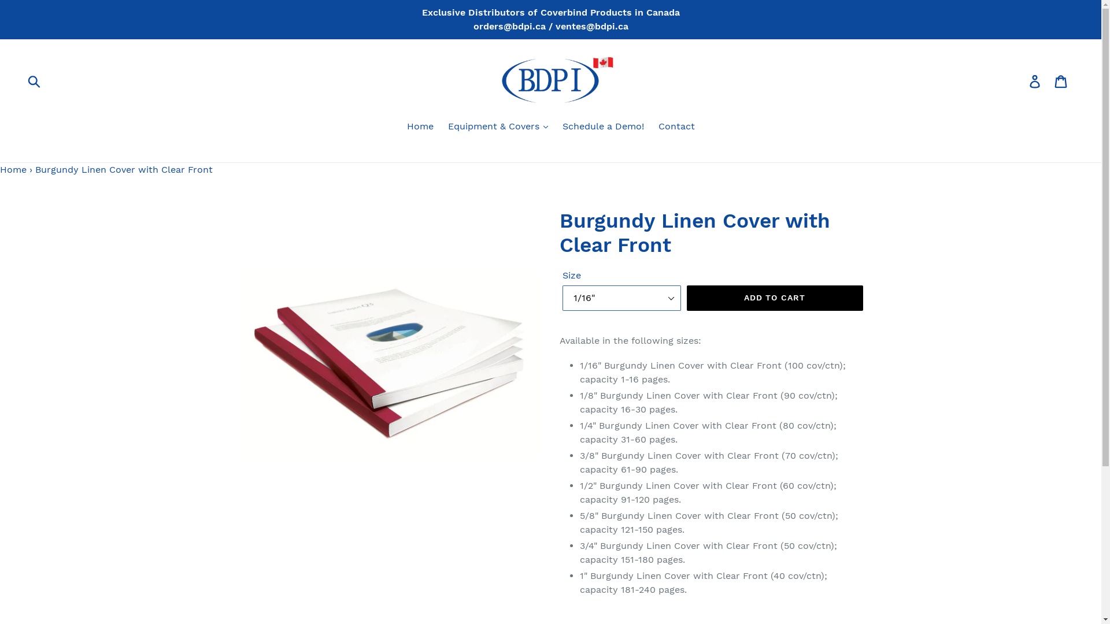  What do you see at coordinates (775, 298) in the screenshot?
I see `ADD TO CART` at bounding box center [775, 298].